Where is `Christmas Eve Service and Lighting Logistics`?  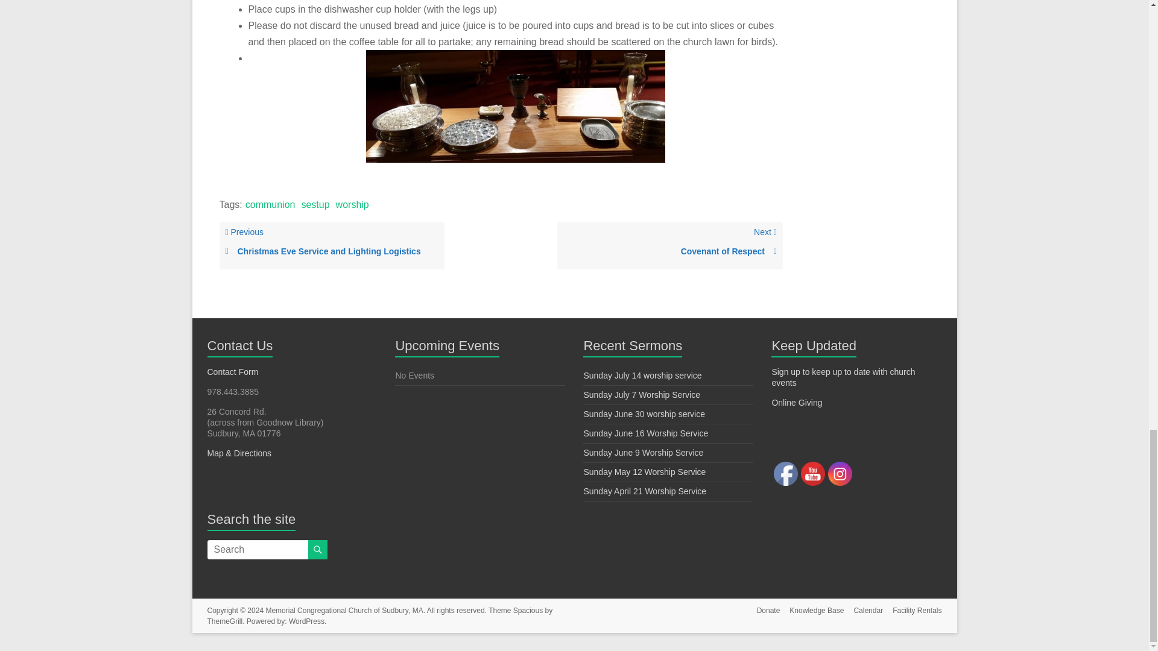
Christmas Eve Service and Lighting Logistics is located at coordinates (332, 251).